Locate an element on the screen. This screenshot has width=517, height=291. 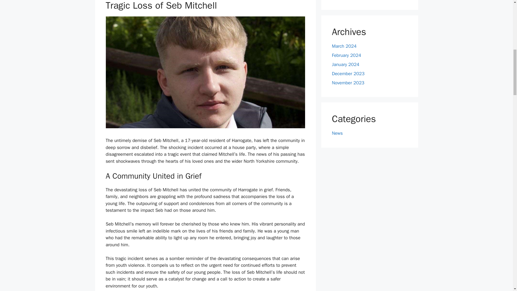
March 2024 is located at coordinates (344, 46).